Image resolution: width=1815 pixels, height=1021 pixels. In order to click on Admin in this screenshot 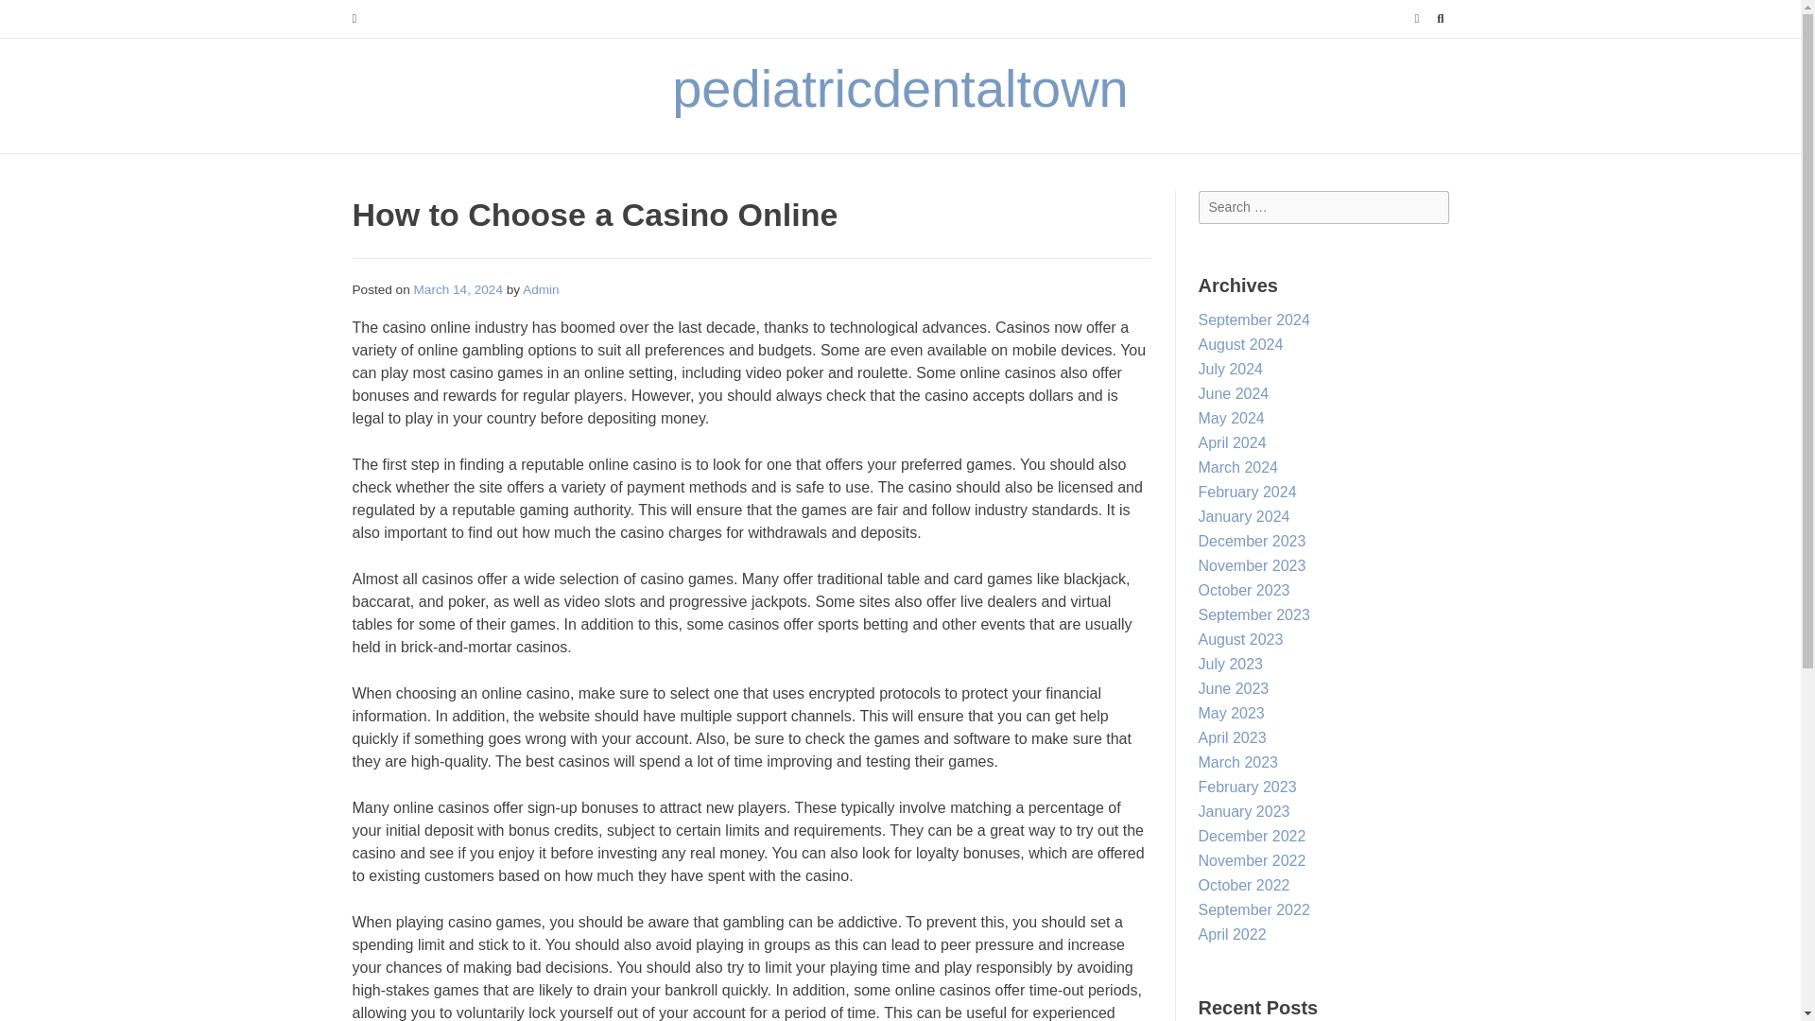, I will do `click(541, 289)`.